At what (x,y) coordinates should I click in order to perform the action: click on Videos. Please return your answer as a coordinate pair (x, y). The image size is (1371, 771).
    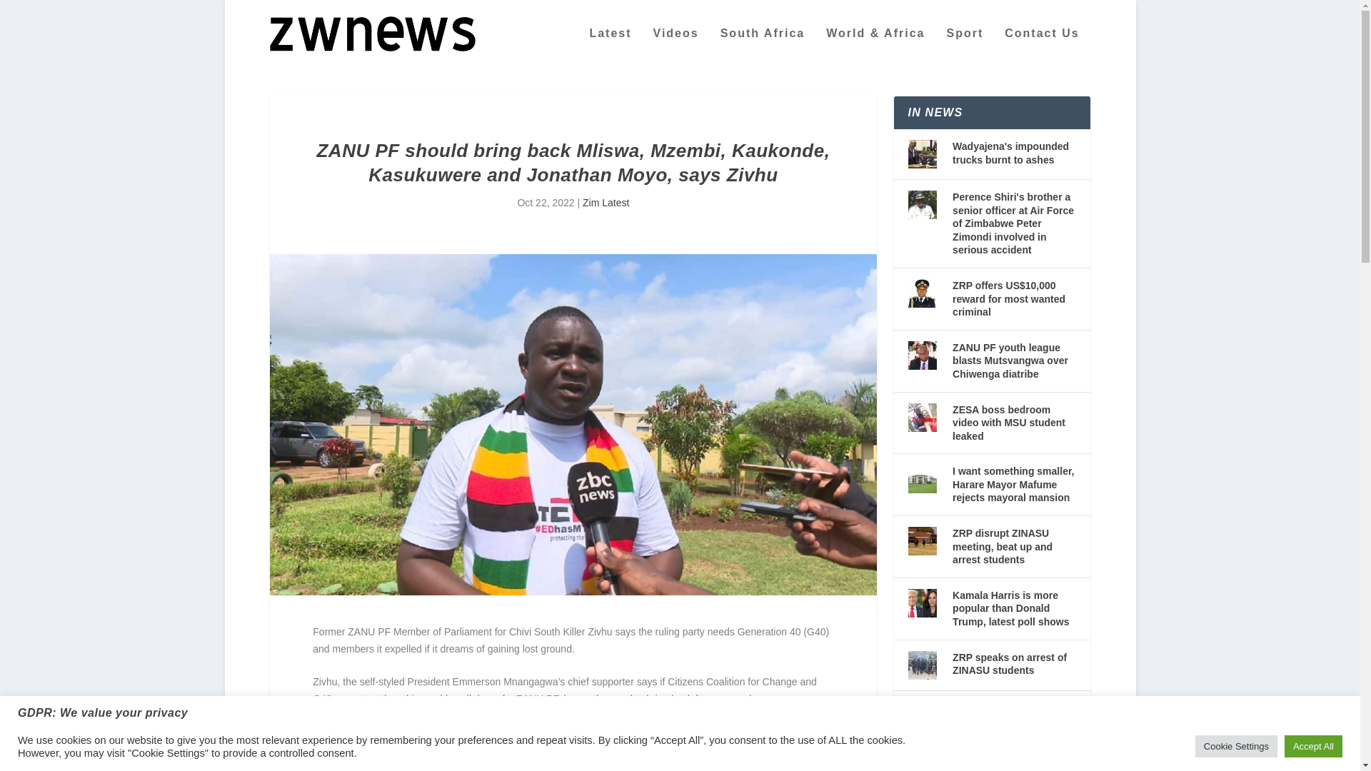
    Looking at the image, I should click on (676, 47).